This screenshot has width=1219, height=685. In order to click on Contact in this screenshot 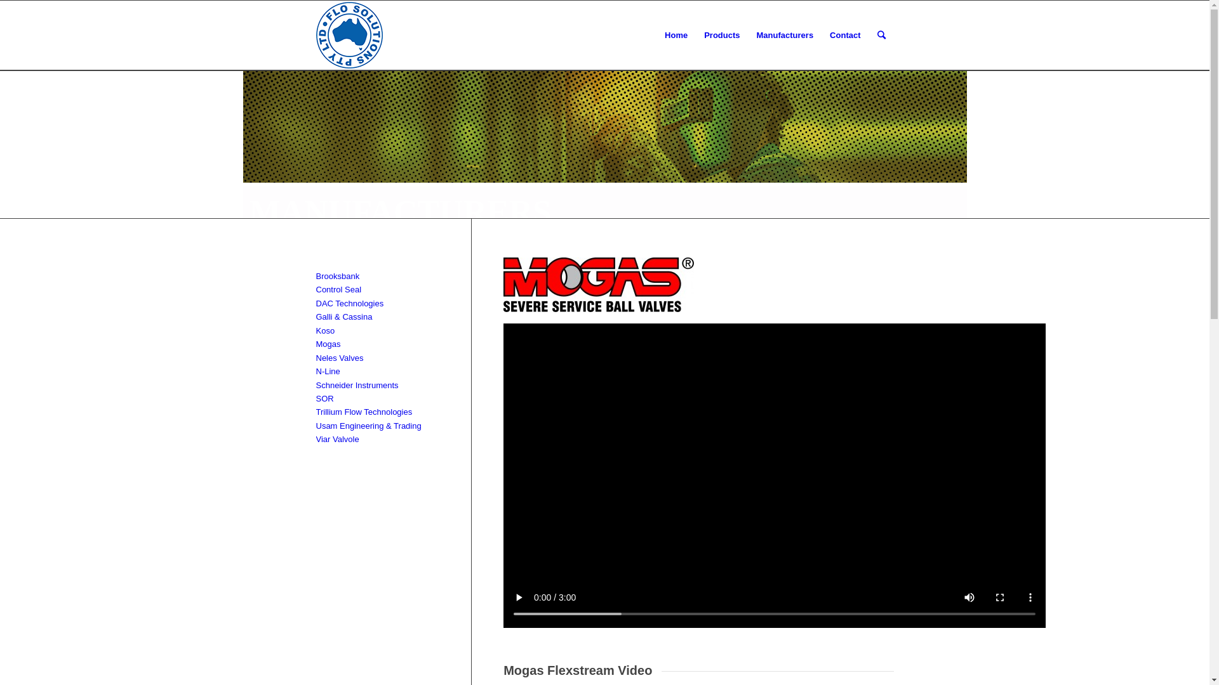, I will do `click(845, 36)`.